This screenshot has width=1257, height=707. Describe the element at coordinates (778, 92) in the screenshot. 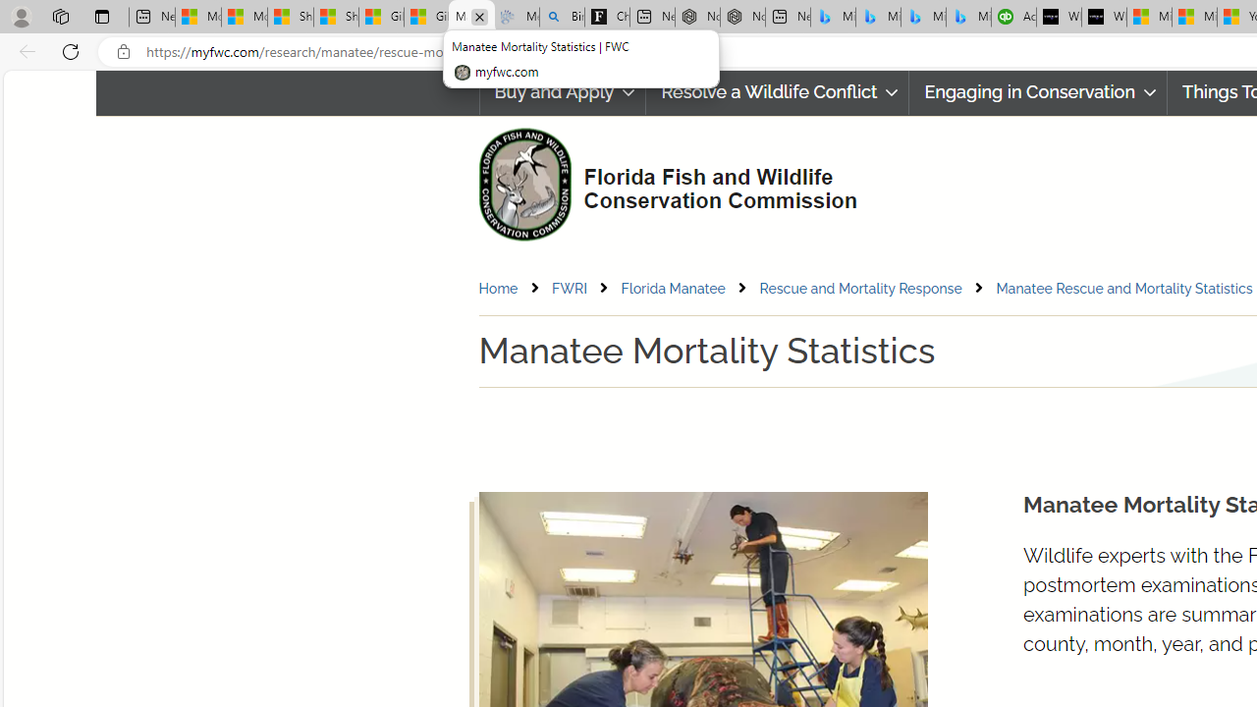

I see `Resolve a Wildlife Conflict` at that location.